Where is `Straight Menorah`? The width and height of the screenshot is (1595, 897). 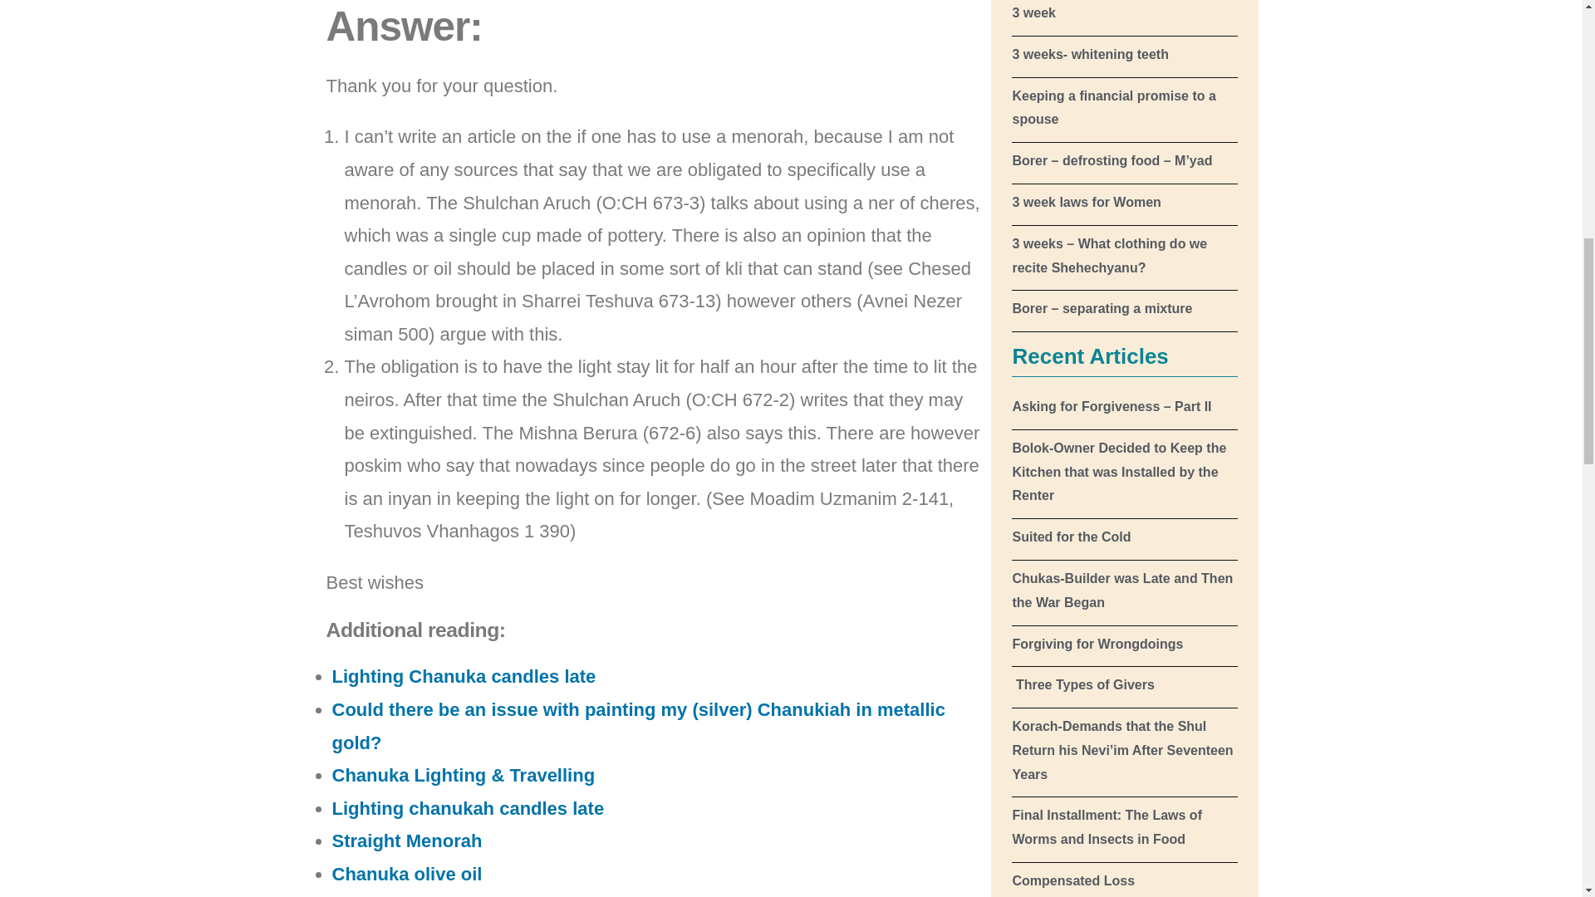 Straight Menorah is located at coordinates (407, 841).